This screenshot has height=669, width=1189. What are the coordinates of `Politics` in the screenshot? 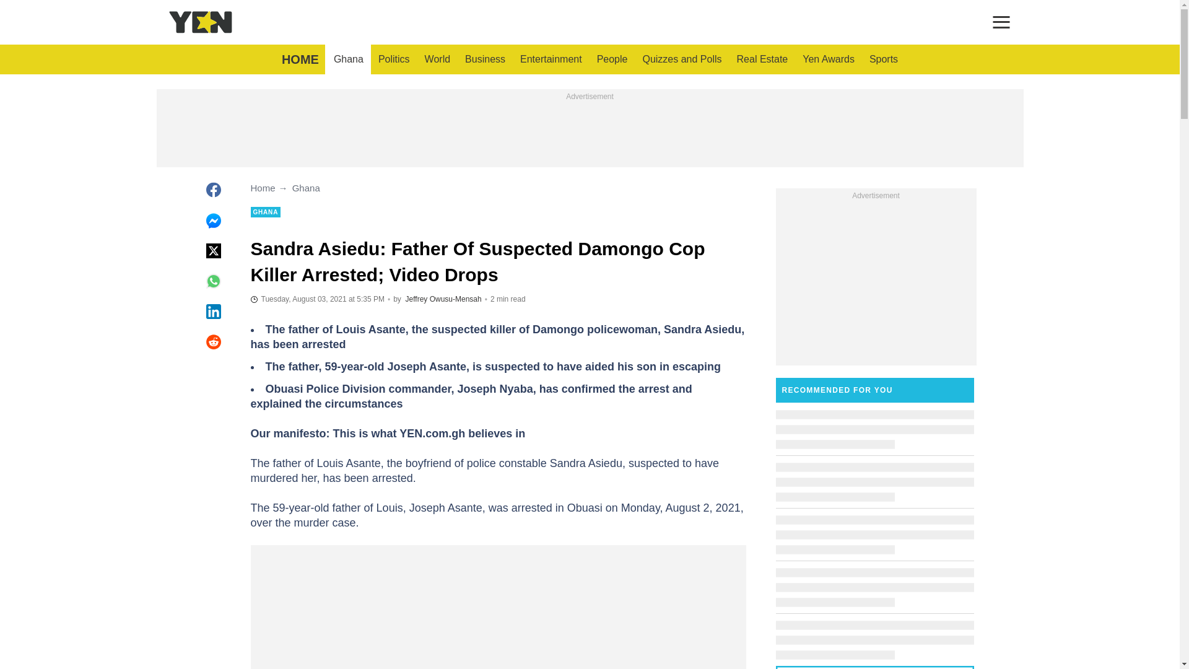 It's located at (394, 59).